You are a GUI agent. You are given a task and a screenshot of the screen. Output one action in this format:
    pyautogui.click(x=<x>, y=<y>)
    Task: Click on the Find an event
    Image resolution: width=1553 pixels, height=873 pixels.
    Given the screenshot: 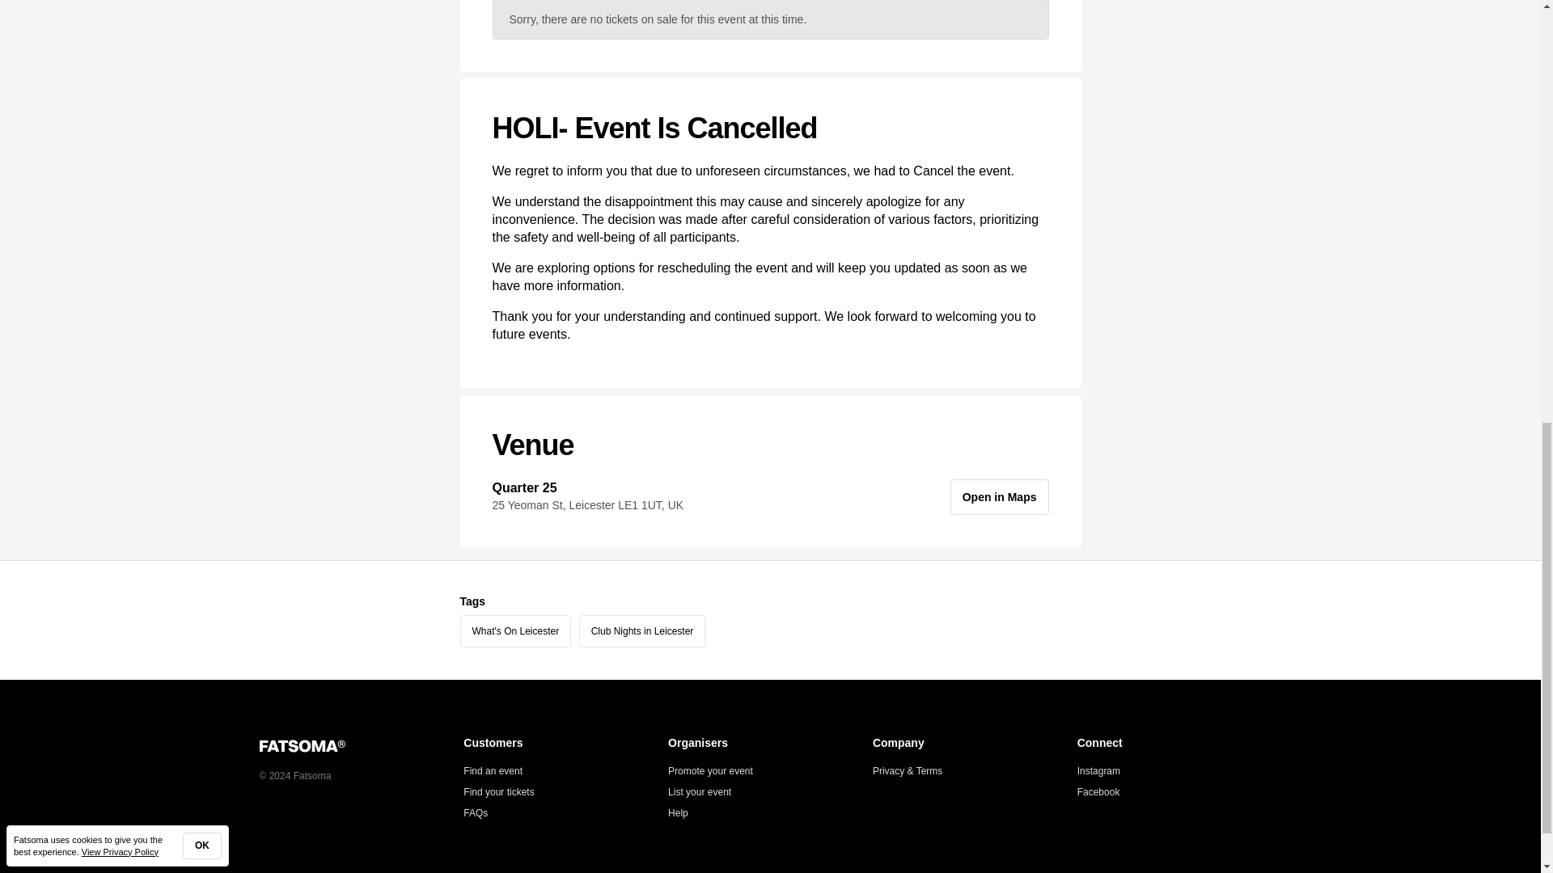 What is the action you would take?
    pyautogui.click(x=492, y=771)
    